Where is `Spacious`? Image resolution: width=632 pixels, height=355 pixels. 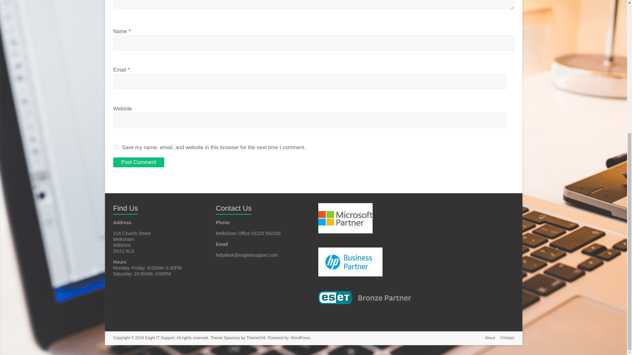
Spacious is located at coordinates (231, 338).